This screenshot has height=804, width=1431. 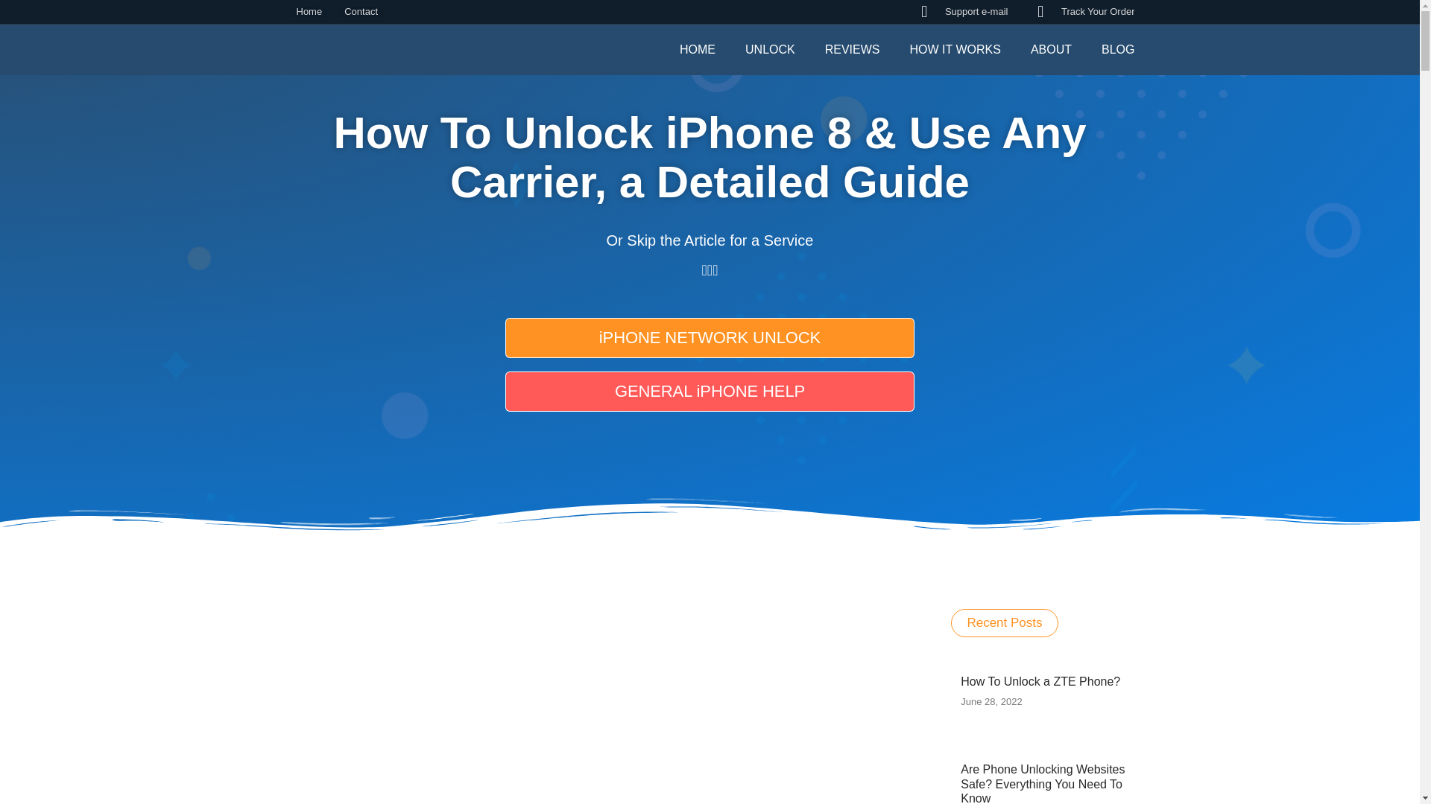 What do you see at coordinates (771, 49) in the screenshot?
I see `UNLOCK` at bounding box center [771, 49].